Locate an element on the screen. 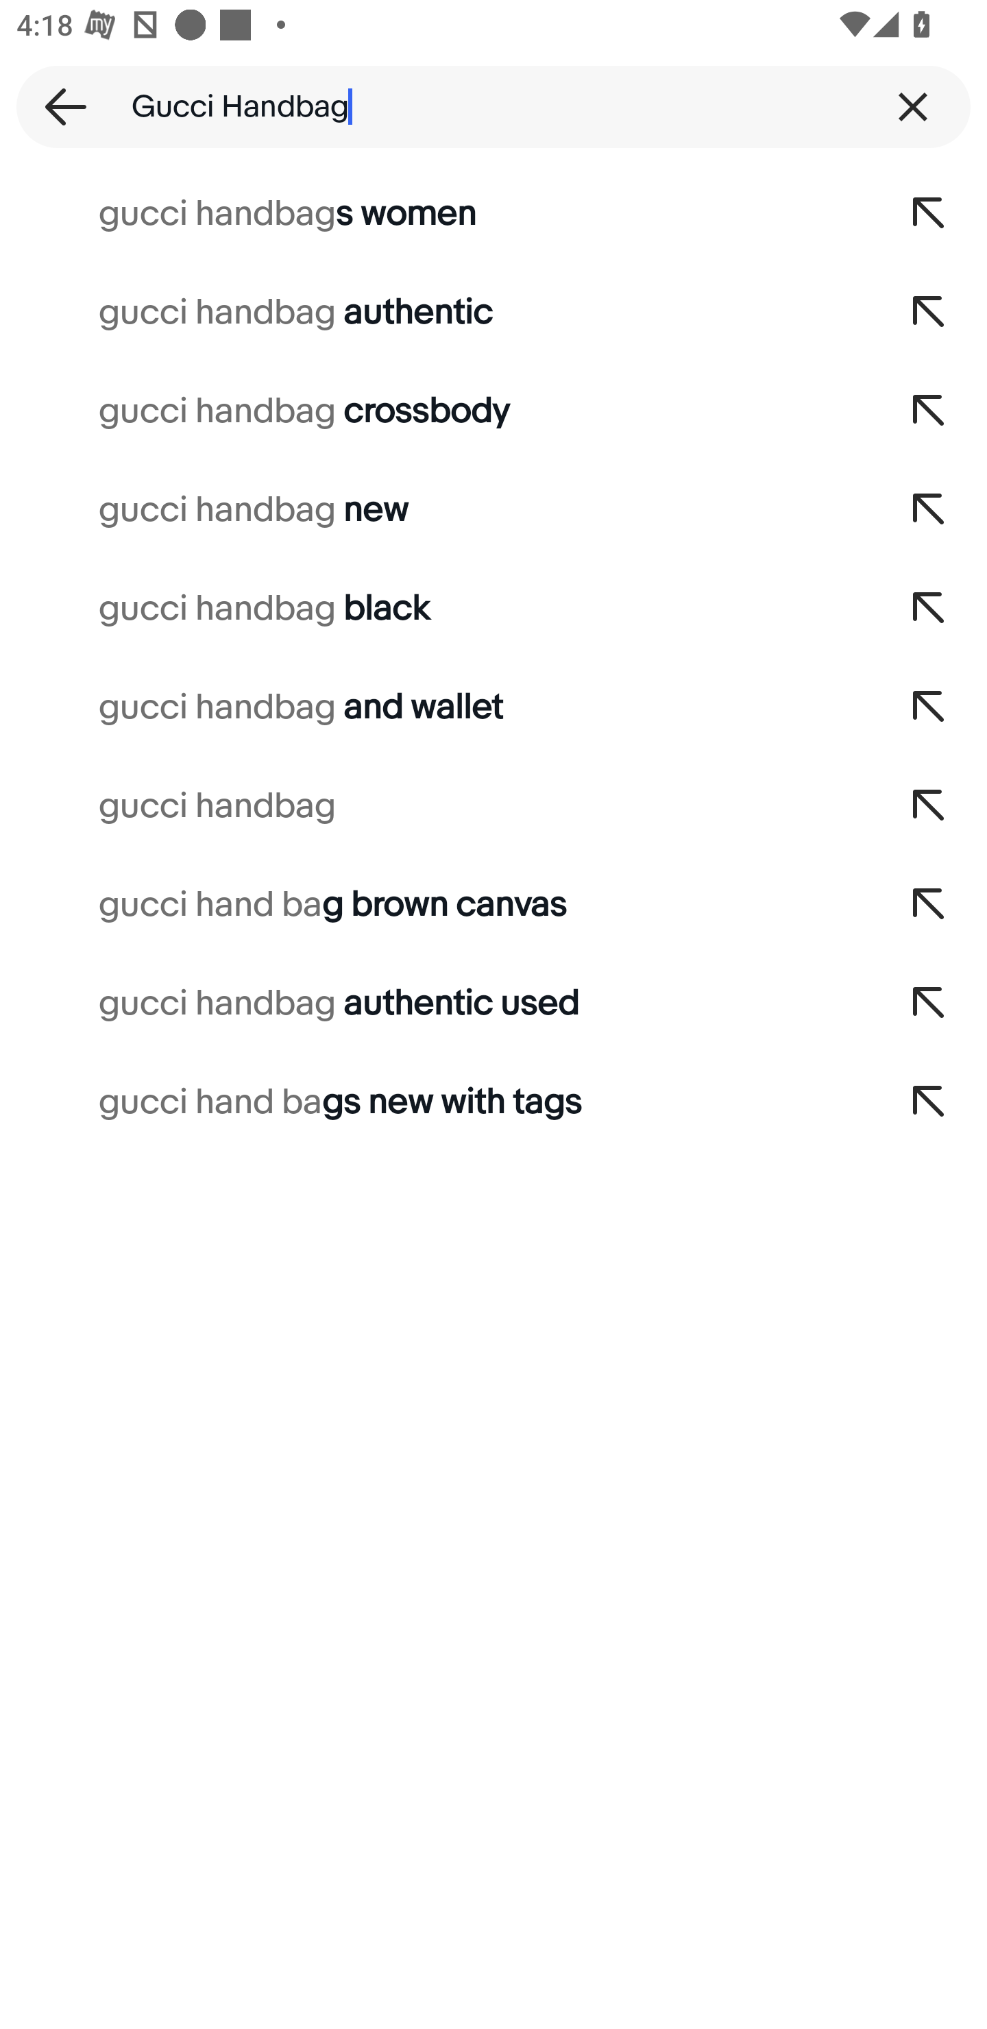 The width and height of the screenshot is (987, 2029). gucci handbag authentic is located at coordinates (436, 312).